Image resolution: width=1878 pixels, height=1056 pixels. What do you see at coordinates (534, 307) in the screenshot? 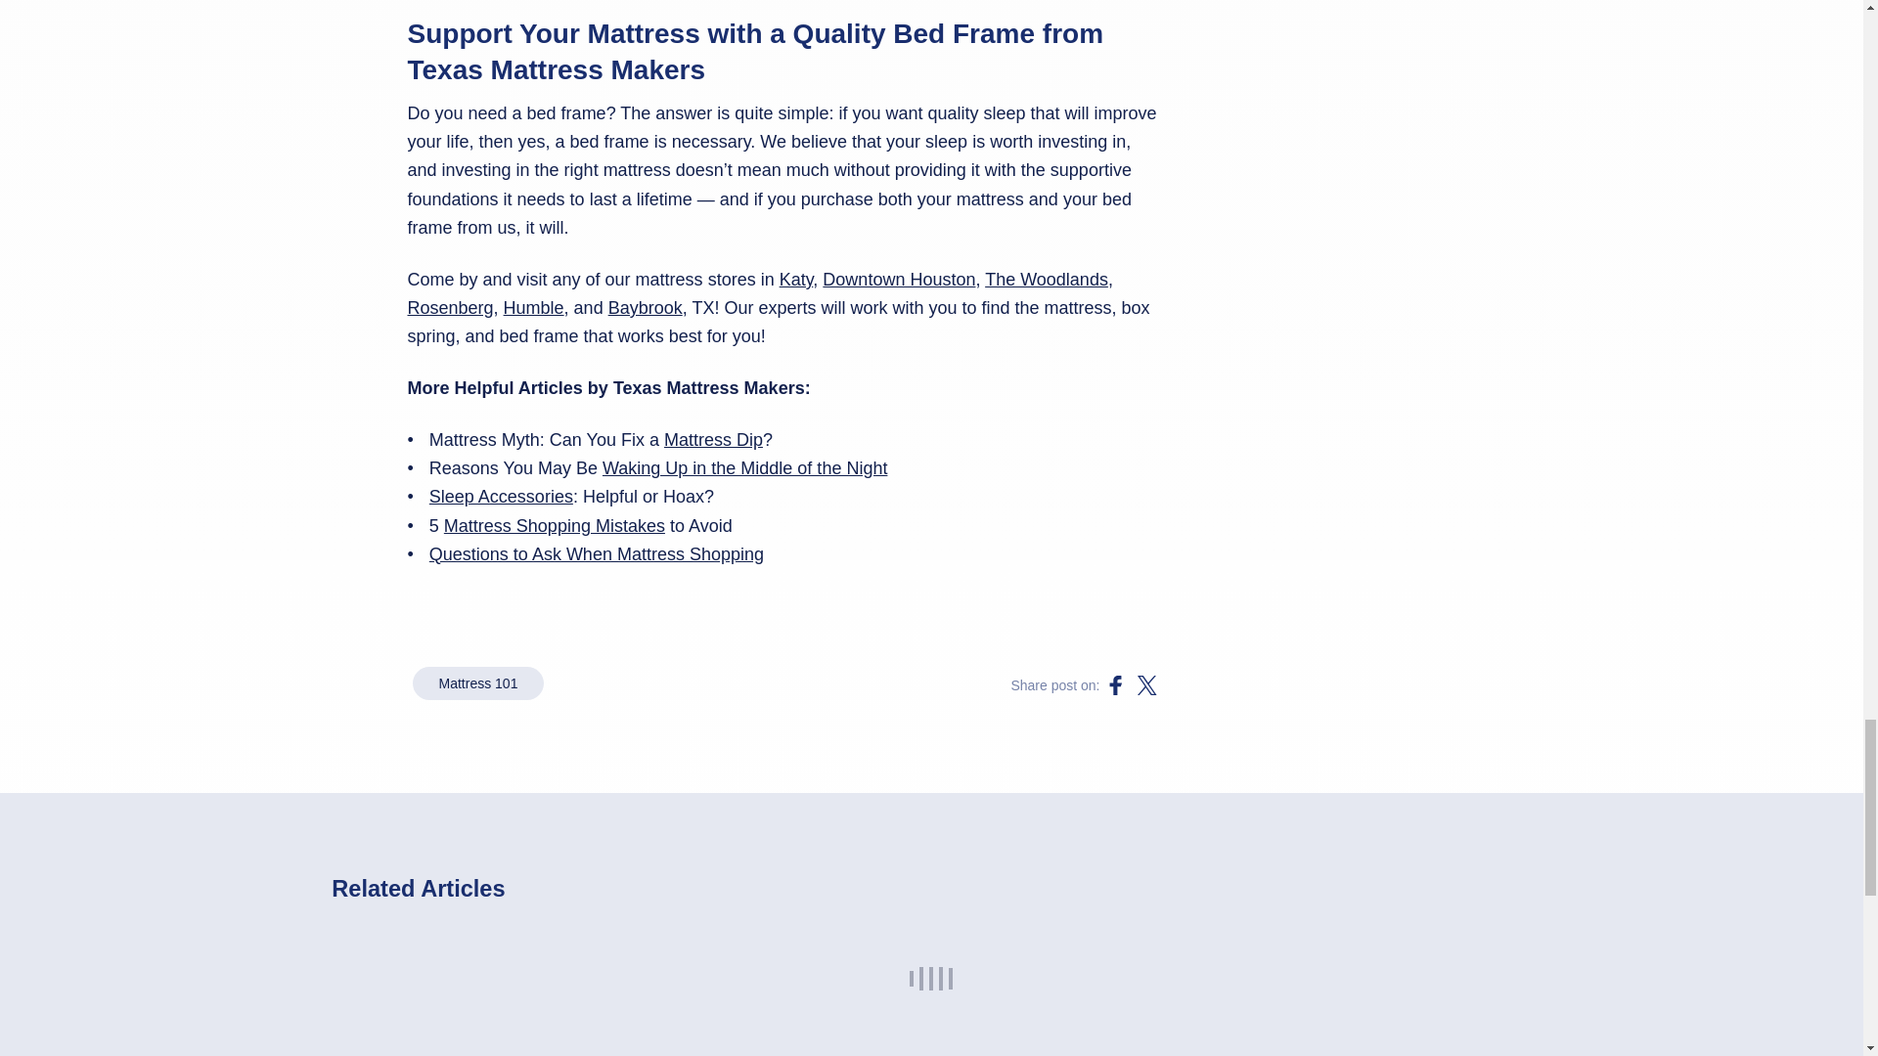
I see `Humble` at bounding box center [534, 307].